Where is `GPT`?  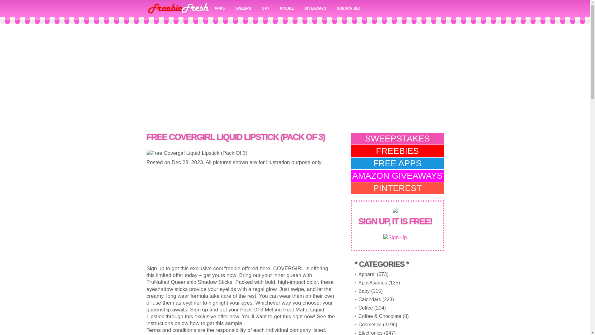 GPT is located at coordinates (266, 8).